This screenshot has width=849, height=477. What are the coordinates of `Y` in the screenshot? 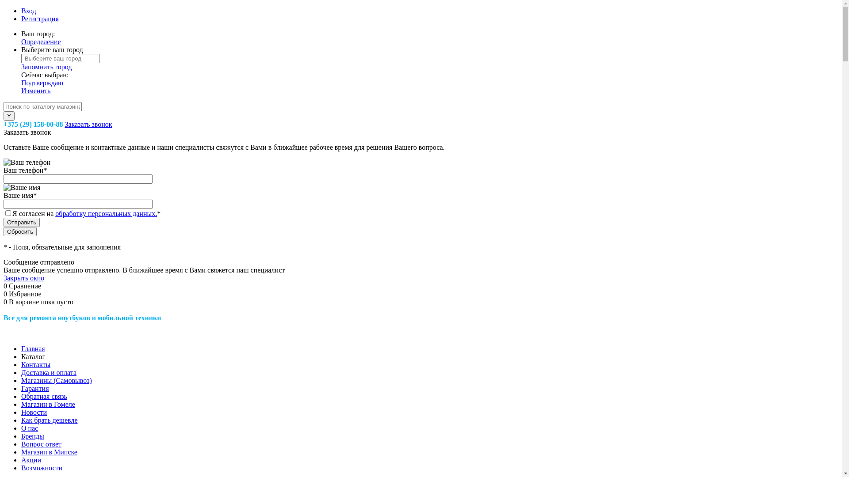 It's located at (9, 116).